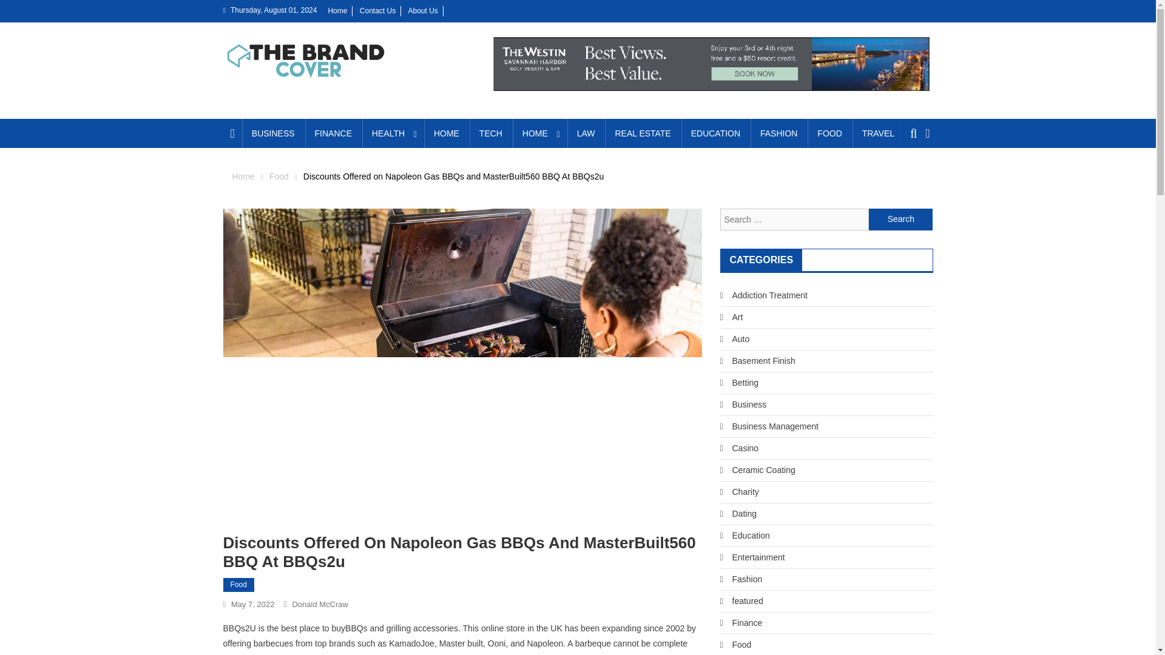  What do you see at coordinates (586, 133) in the screenshot?
I see `LAW` at bounding box center [586, 133].